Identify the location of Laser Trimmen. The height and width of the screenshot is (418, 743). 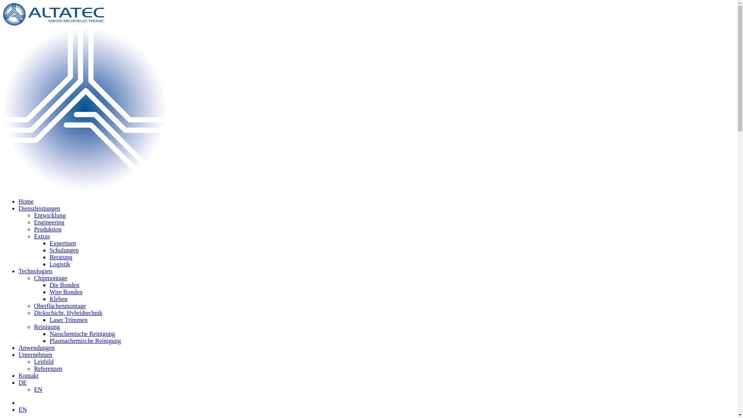
(68, 320).